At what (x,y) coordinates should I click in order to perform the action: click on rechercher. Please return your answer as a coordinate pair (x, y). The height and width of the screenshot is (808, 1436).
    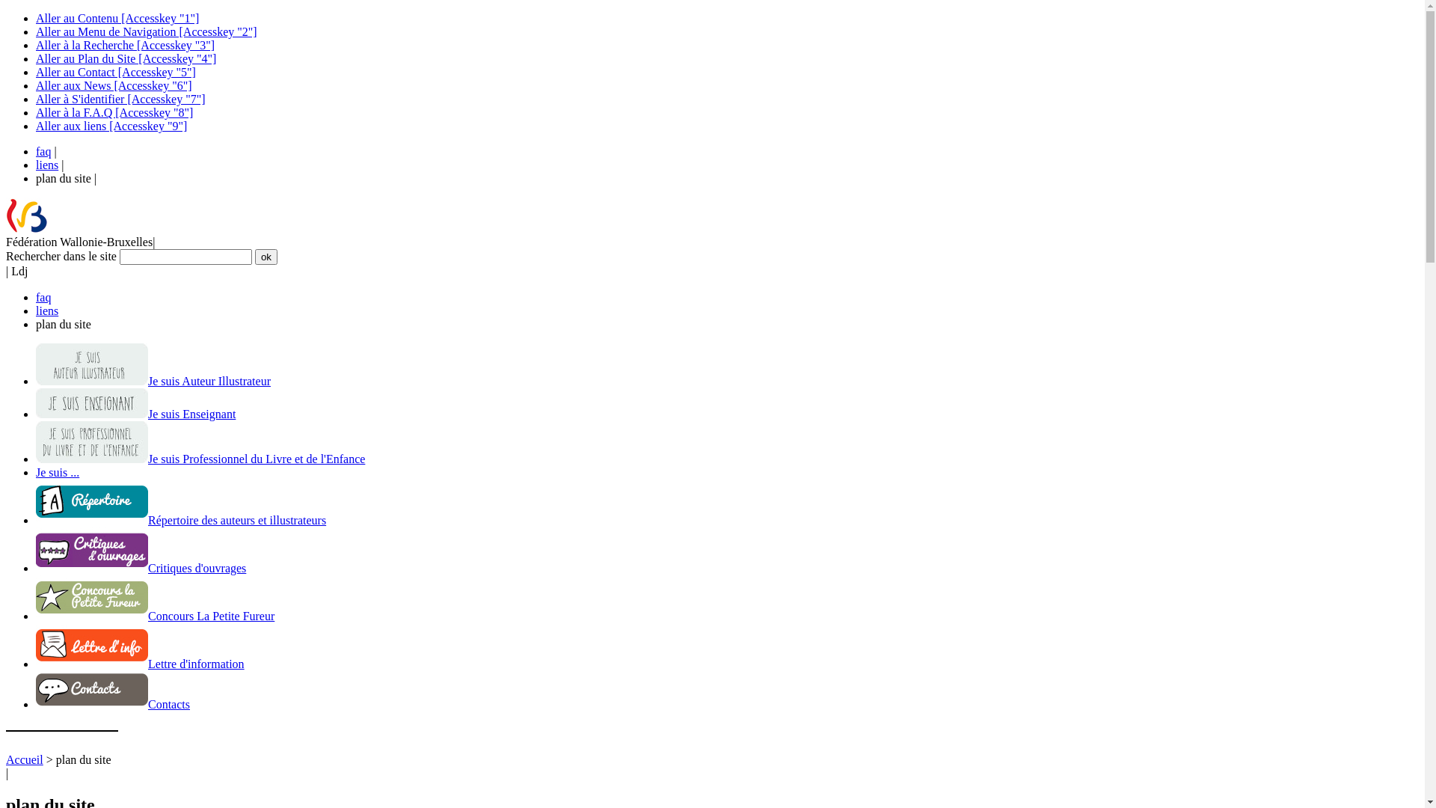
    Looking at the image, I should click on (266, 257).